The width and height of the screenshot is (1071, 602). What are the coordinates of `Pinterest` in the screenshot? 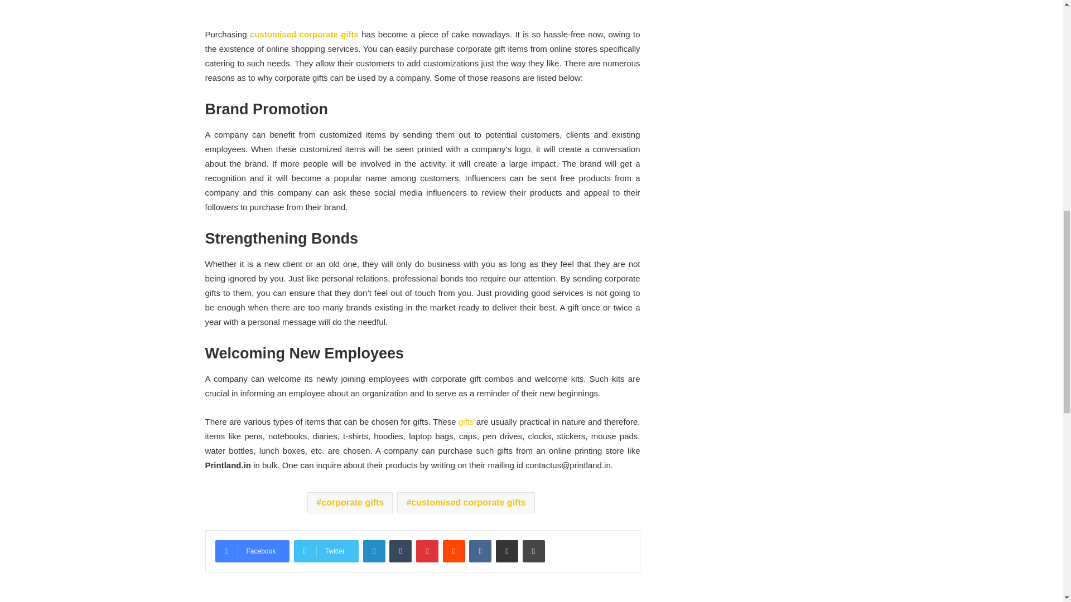 It's located at (427, 551).